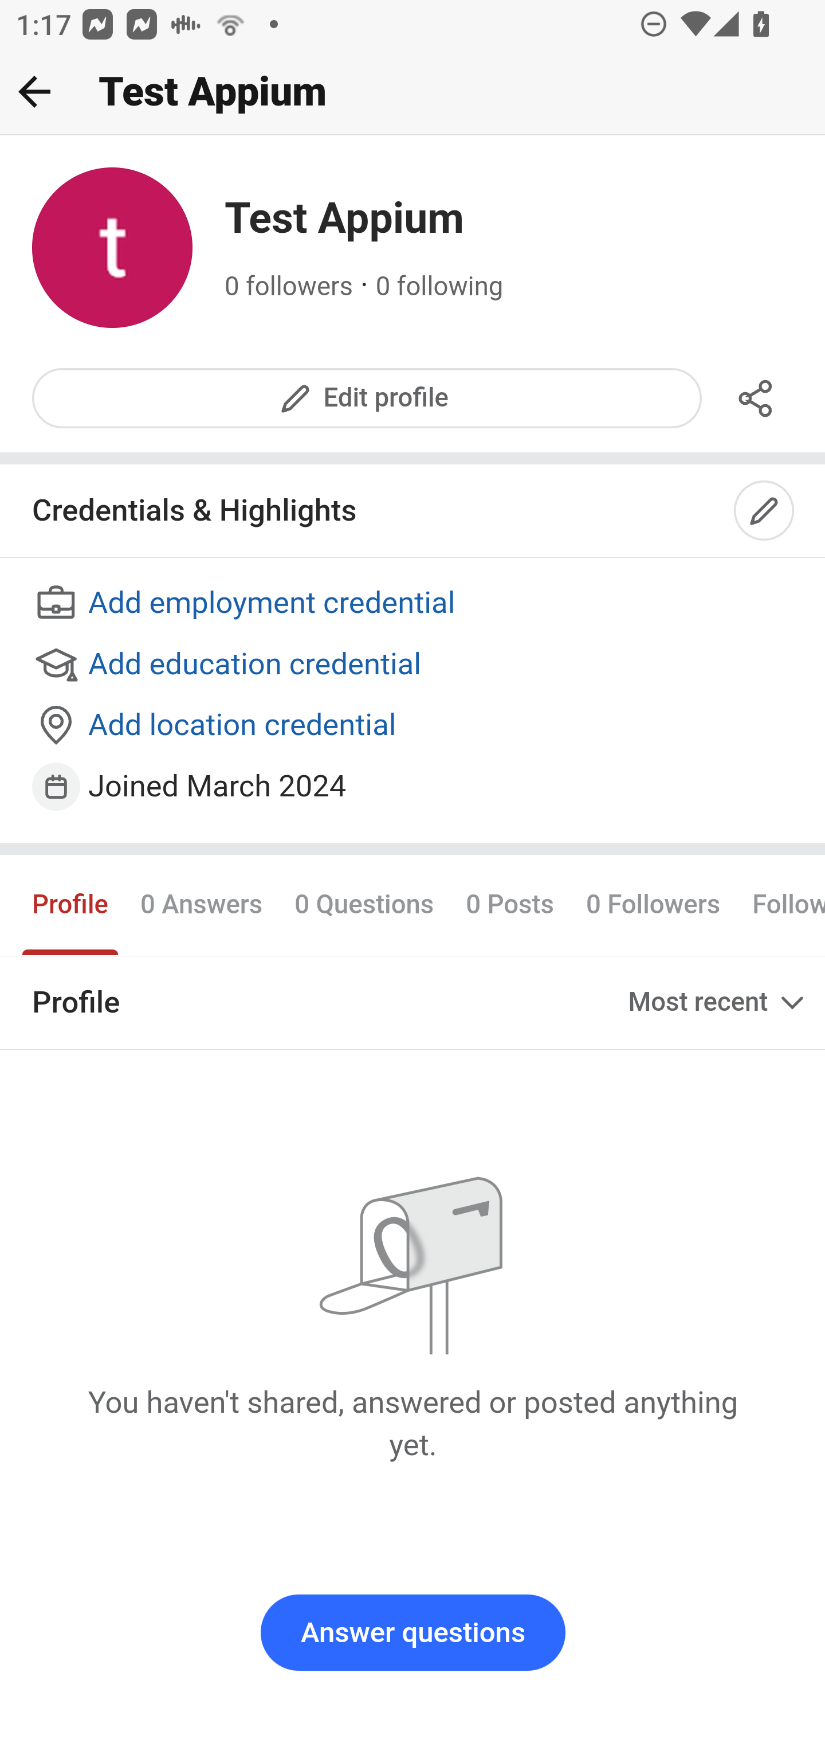 Image resolution: width=825 pixels, height=1743 pixels. Describe the element at coordinates (510, 904) in the screenshot. I see `0 Posts` at that location.